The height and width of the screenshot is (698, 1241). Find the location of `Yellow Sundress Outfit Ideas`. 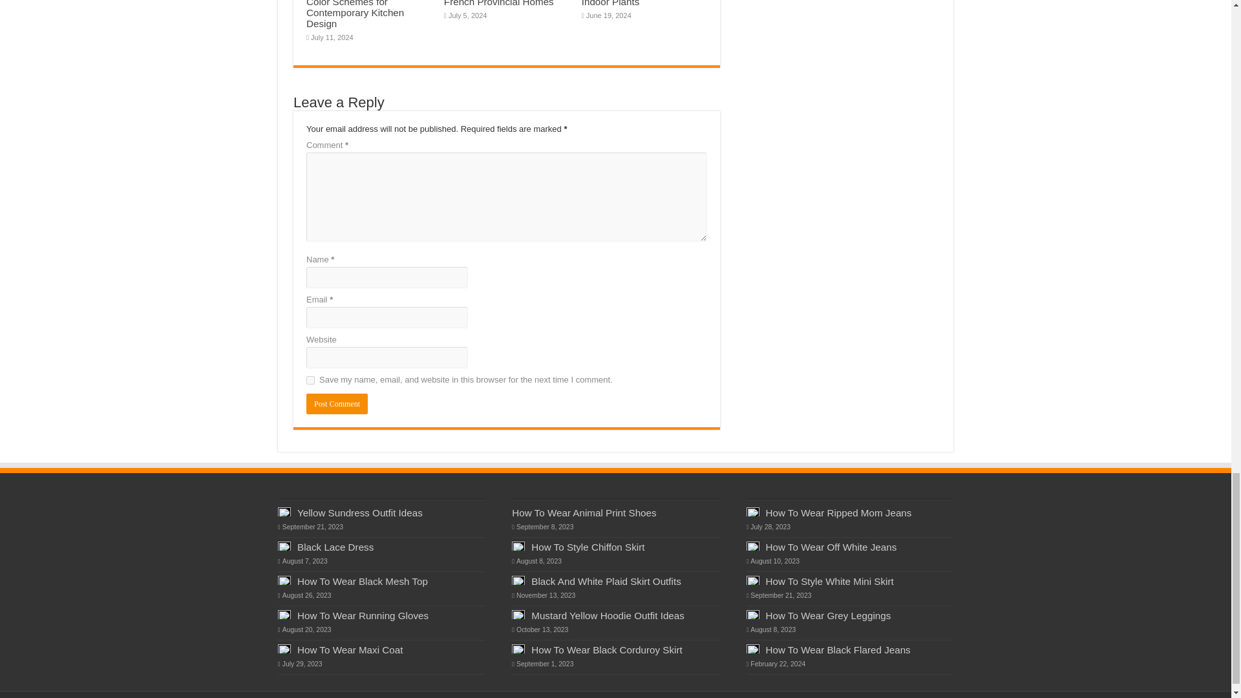

Yellow Sundress Outfit Ideas is located at coordinates (360, 513).